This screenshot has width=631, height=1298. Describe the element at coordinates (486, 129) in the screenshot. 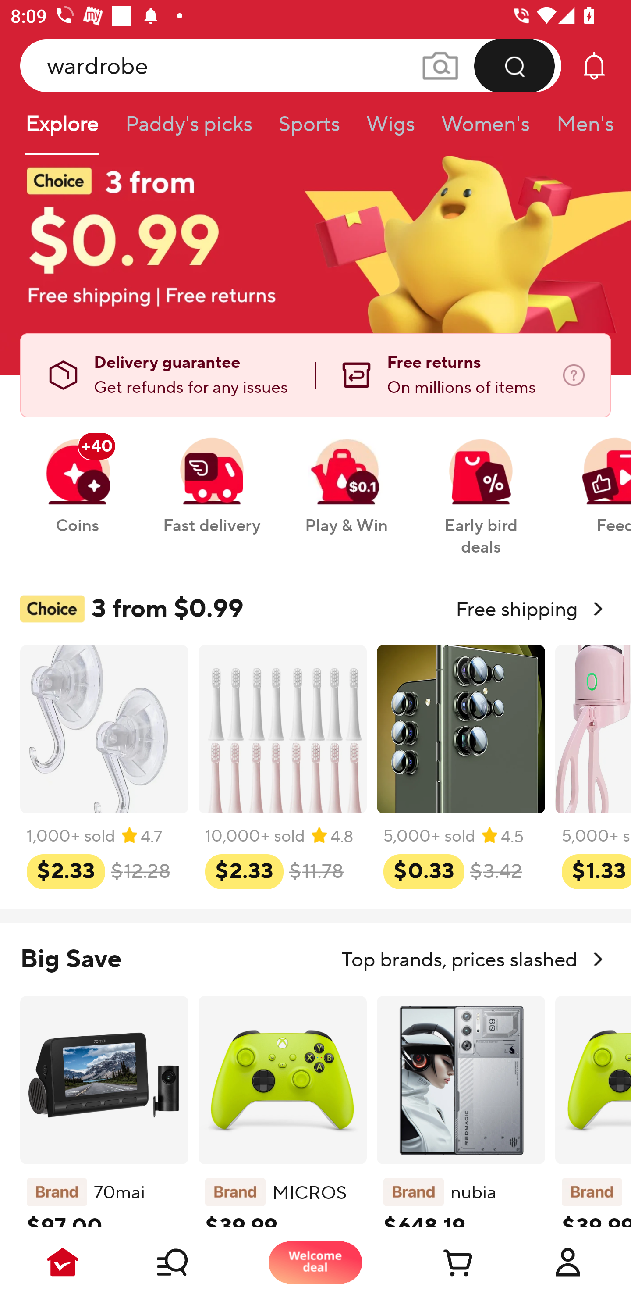

I see `Women's` at that location.